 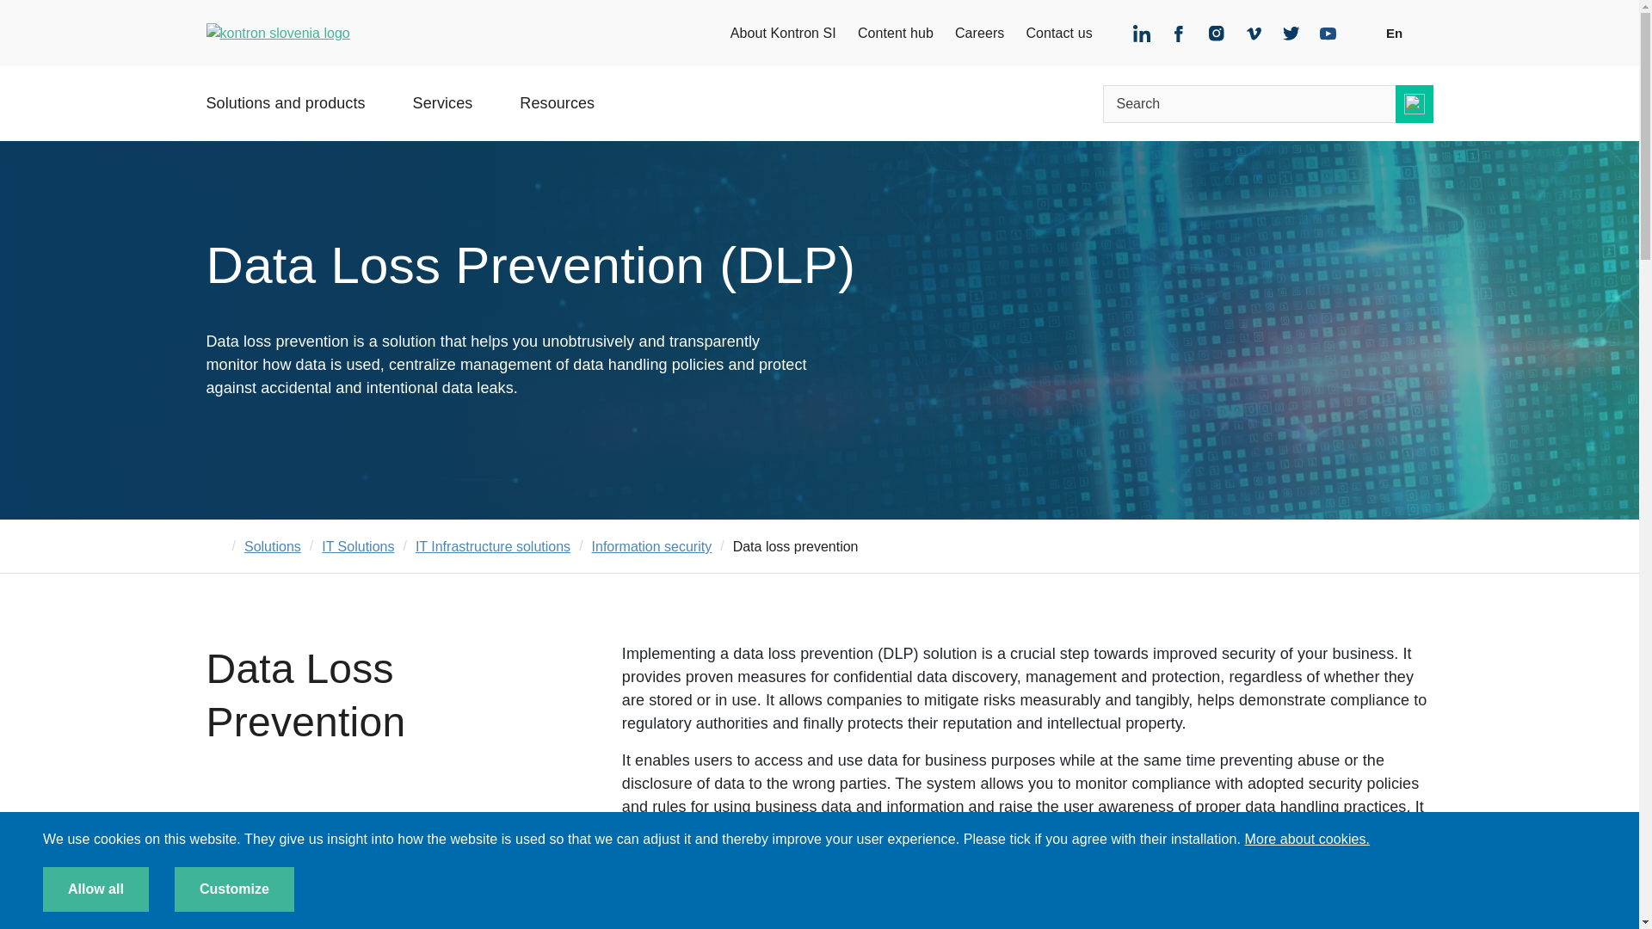 What do you see at coordinates (1406, 33) in the screenshot?
I see `En` at bounding box center [1406, 33].